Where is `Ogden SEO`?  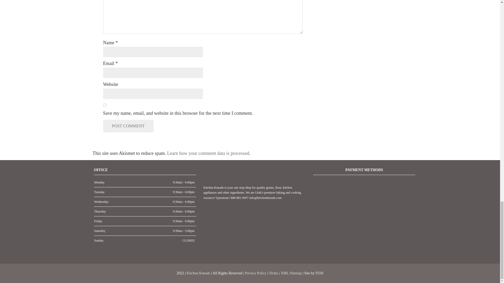
Ogden SEO is located at coordinates (319, 273).